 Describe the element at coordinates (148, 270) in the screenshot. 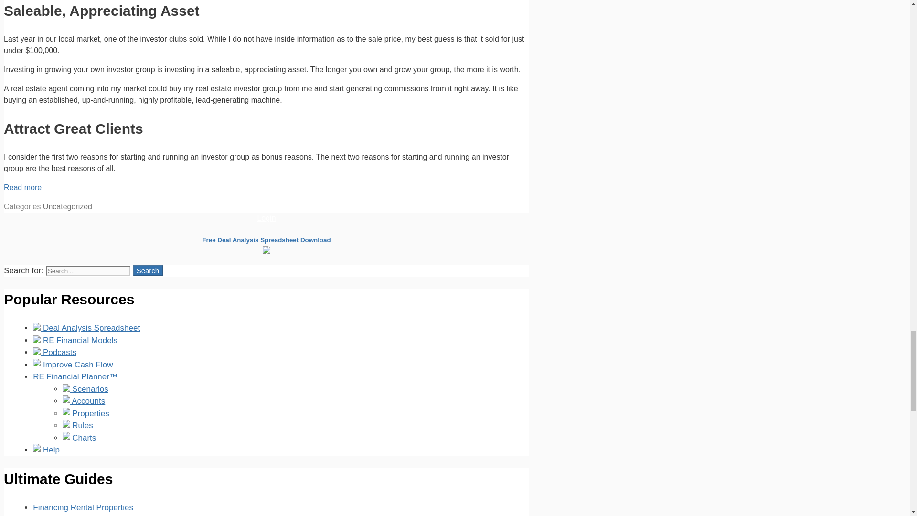

I see `Search` at that location.